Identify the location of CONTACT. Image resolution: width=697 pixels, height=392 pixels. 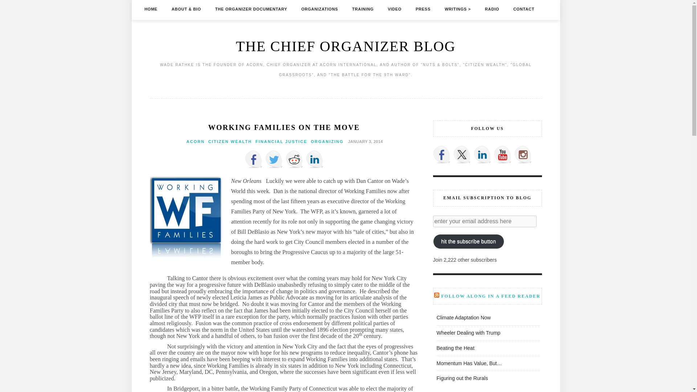
(523, 9).